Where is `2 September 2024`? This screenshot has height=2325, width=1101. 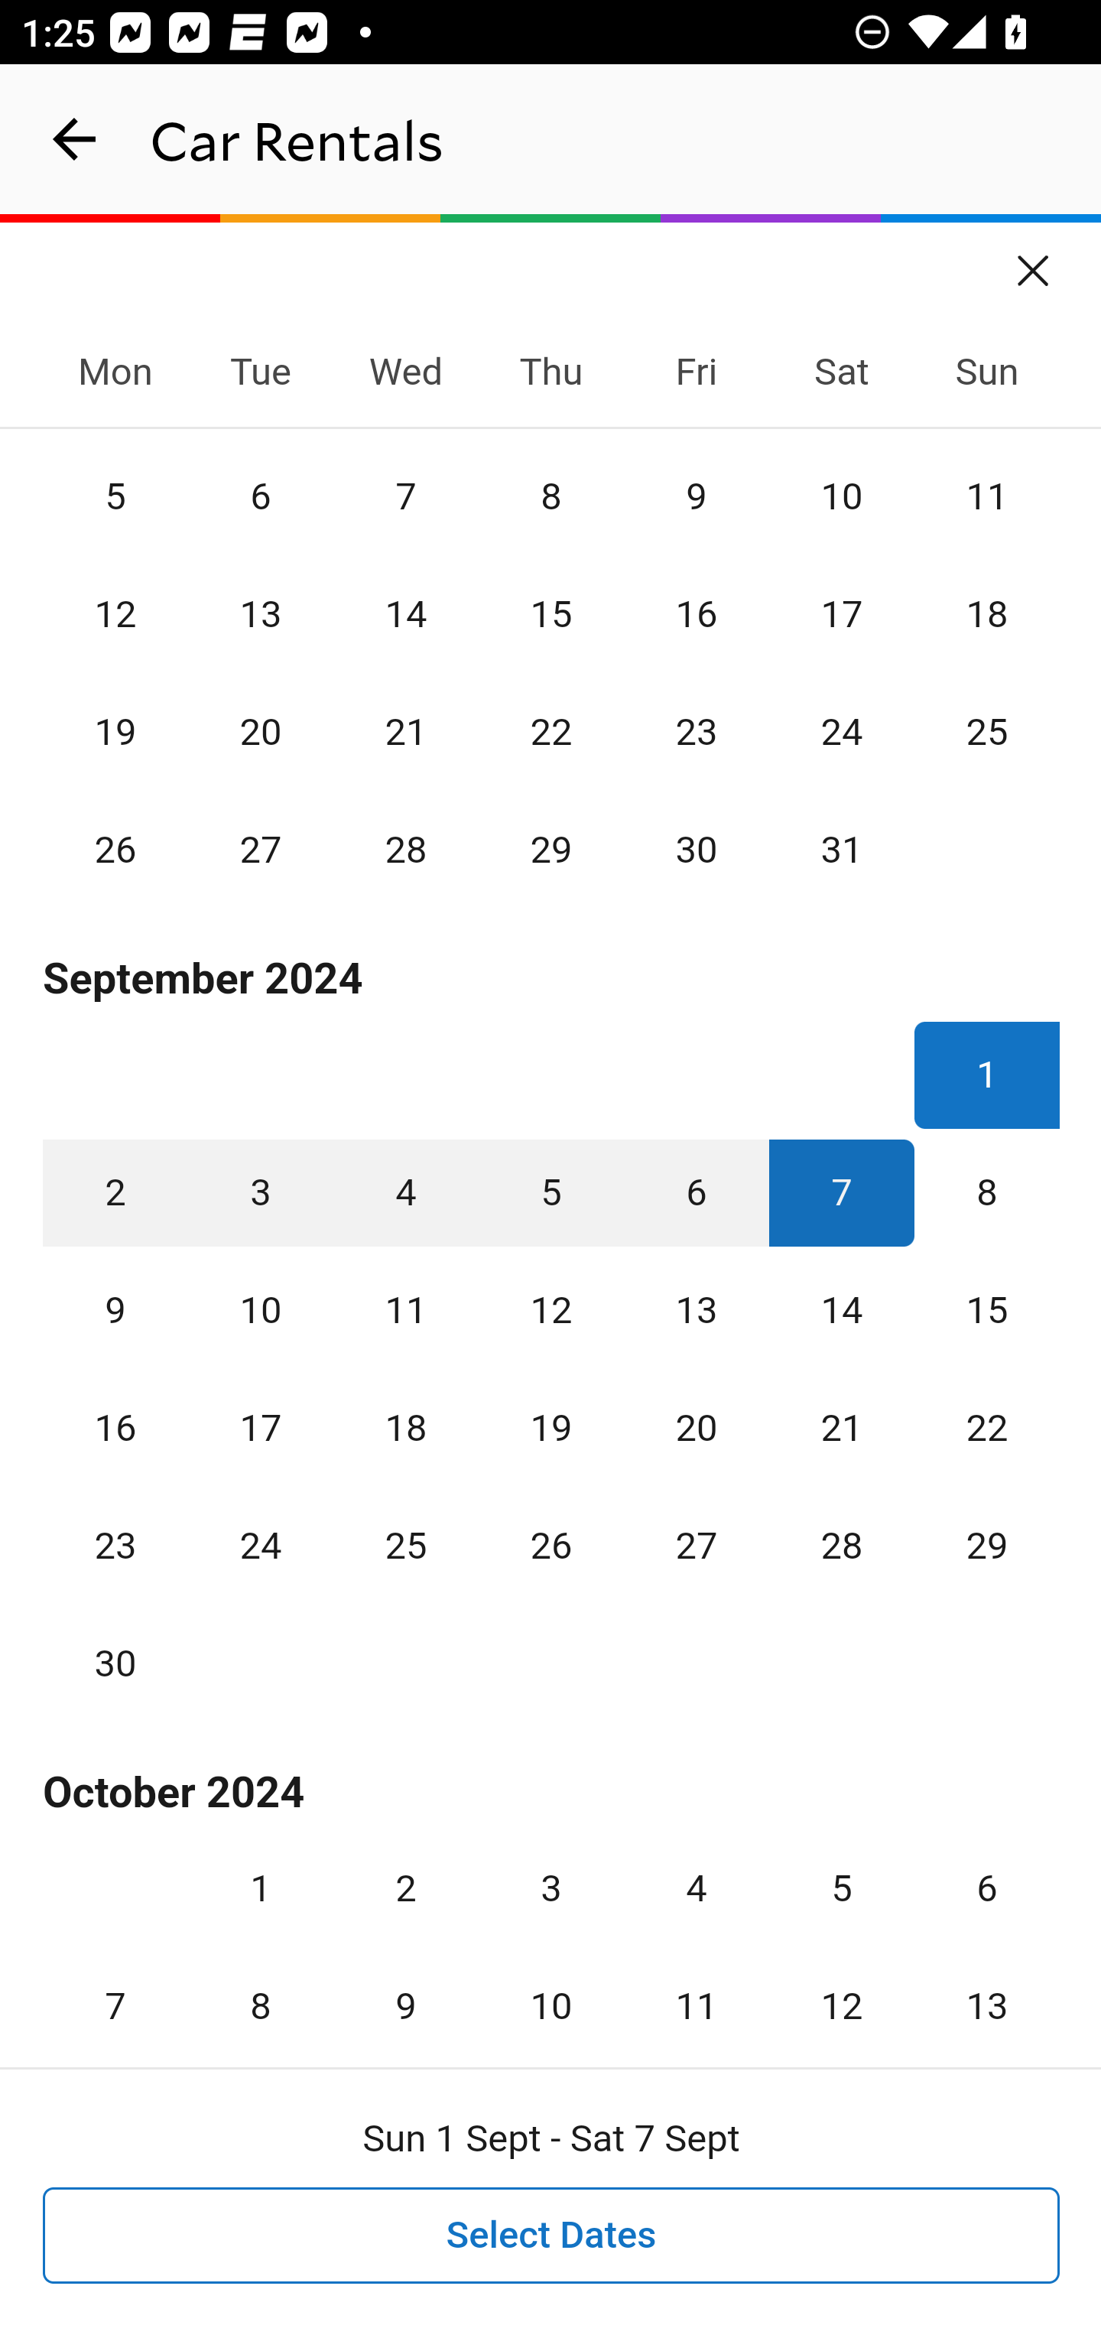 2 September 2024 is located at coordinates (116, 1192).